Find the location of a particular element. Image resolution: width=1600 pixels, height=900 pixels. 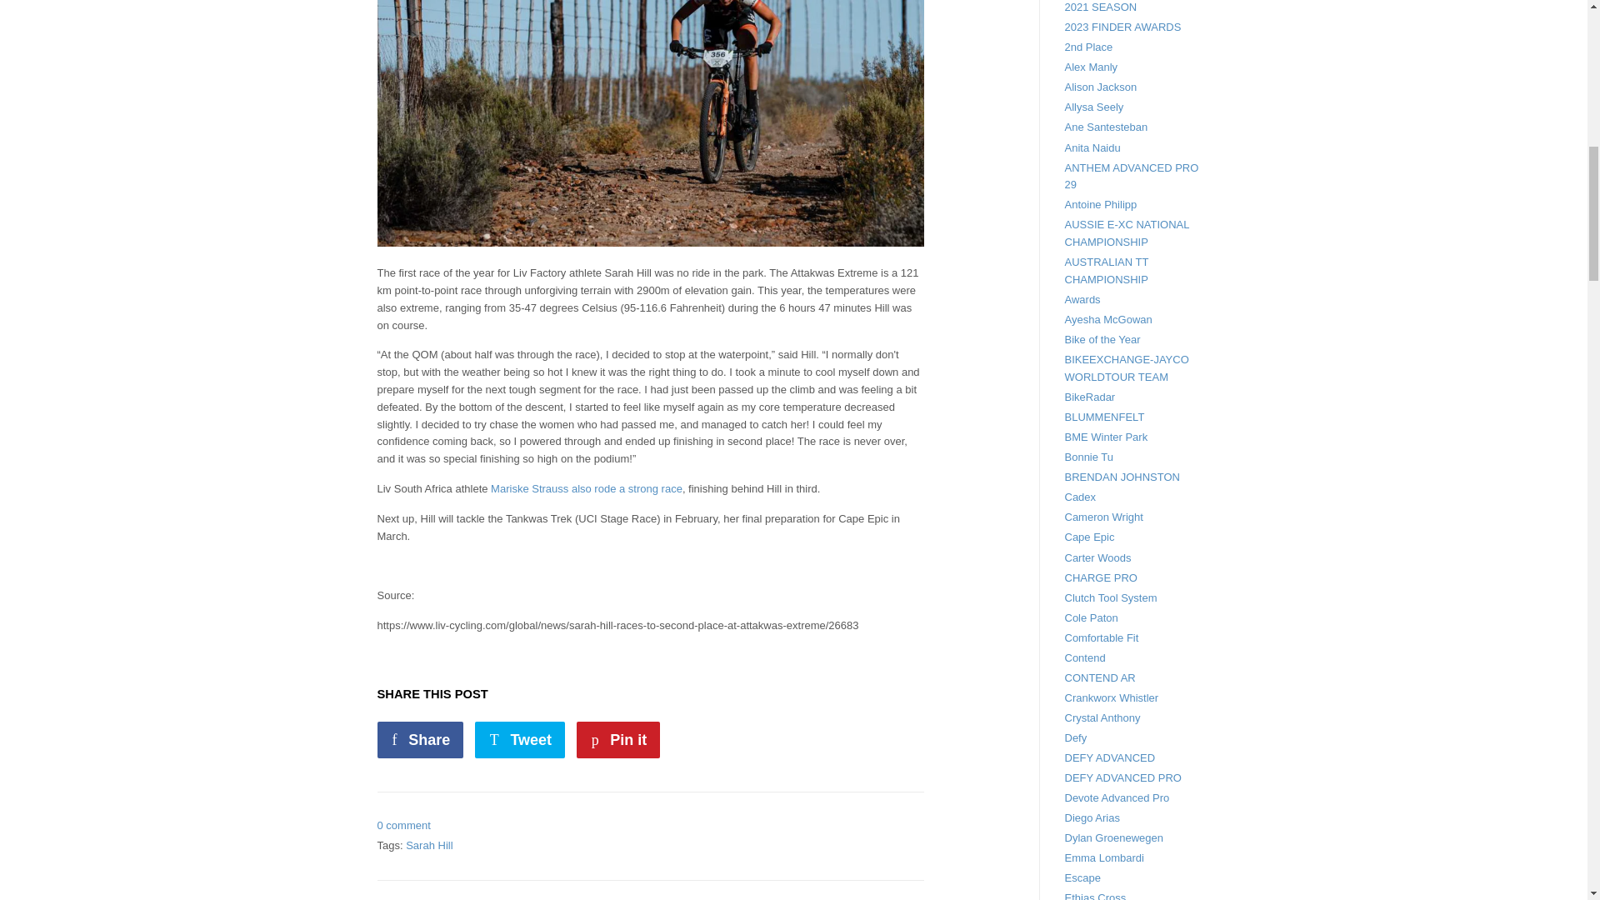

Show articles tagged 2023 FINDER AWARDS is located at coordinates (1123, 27).